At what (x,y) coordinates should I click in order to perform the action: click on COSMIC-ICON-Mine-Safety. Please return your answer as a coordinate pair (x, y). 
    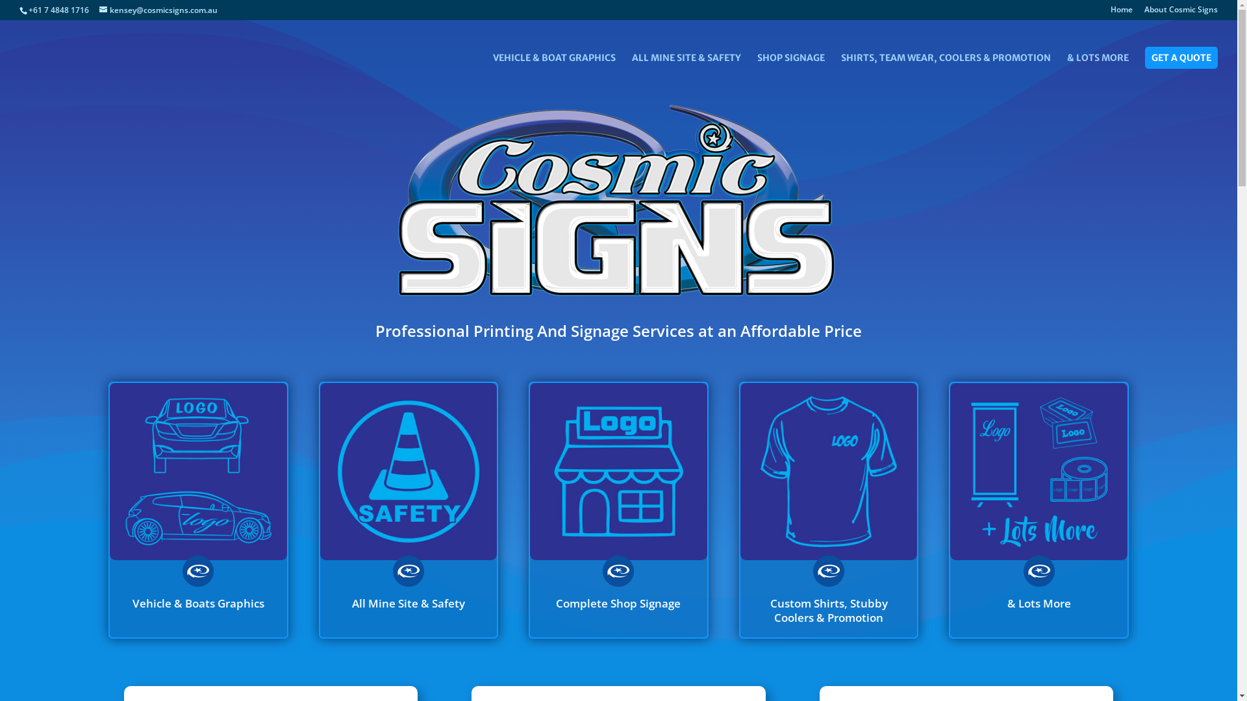
    Looking at the image, I should click on (409, 471).